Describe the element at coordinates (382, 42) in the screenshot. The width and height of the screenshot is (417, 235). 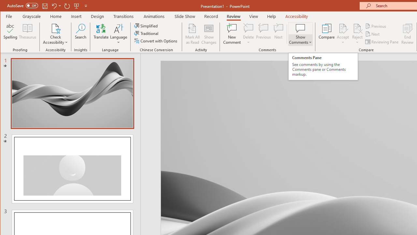
I see `Reviewing Pane` at that location.